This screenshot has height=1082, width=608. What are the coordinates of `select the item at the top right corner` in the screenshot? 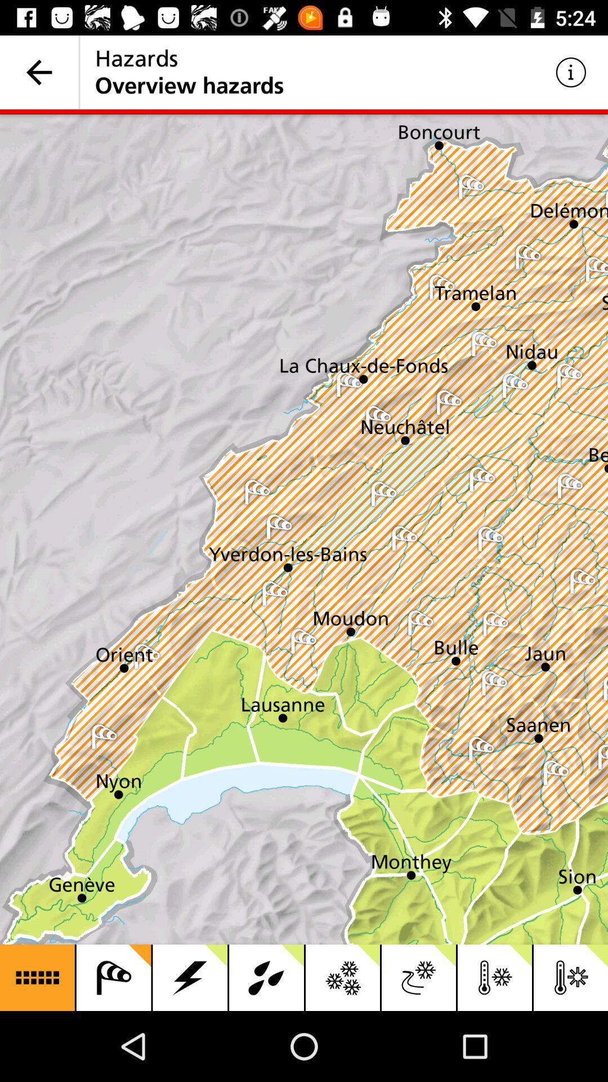 It's located at (571, 72).